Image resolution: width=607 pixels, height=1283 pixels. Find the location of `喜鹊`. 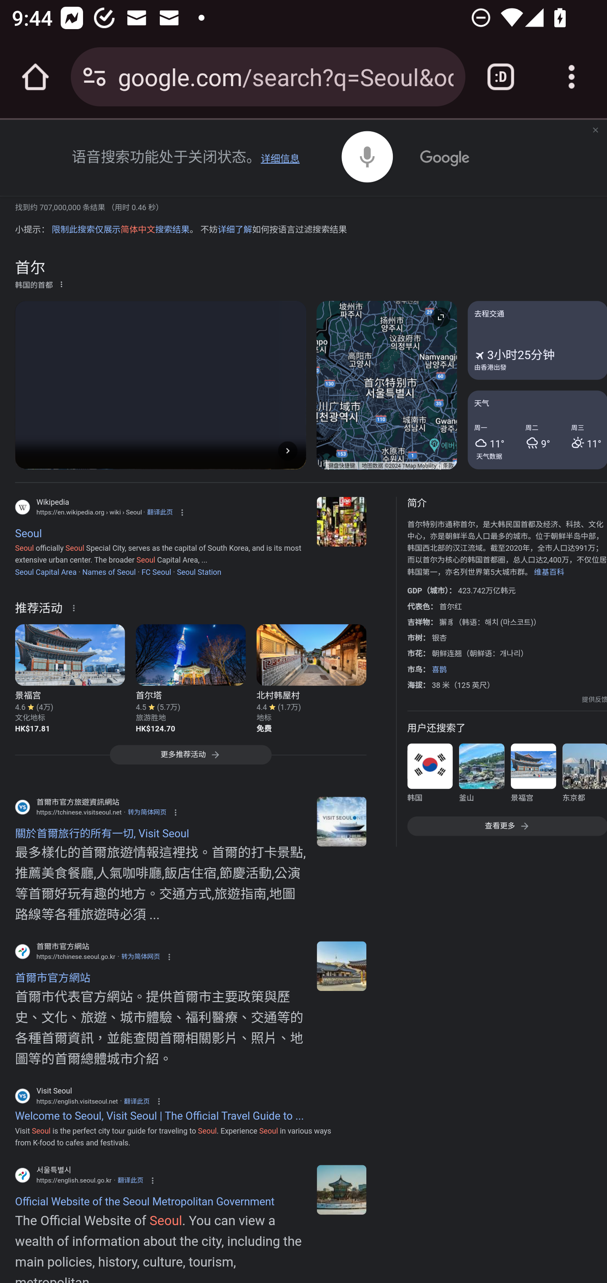

喜鹊 is located at coordinates (439, 669).